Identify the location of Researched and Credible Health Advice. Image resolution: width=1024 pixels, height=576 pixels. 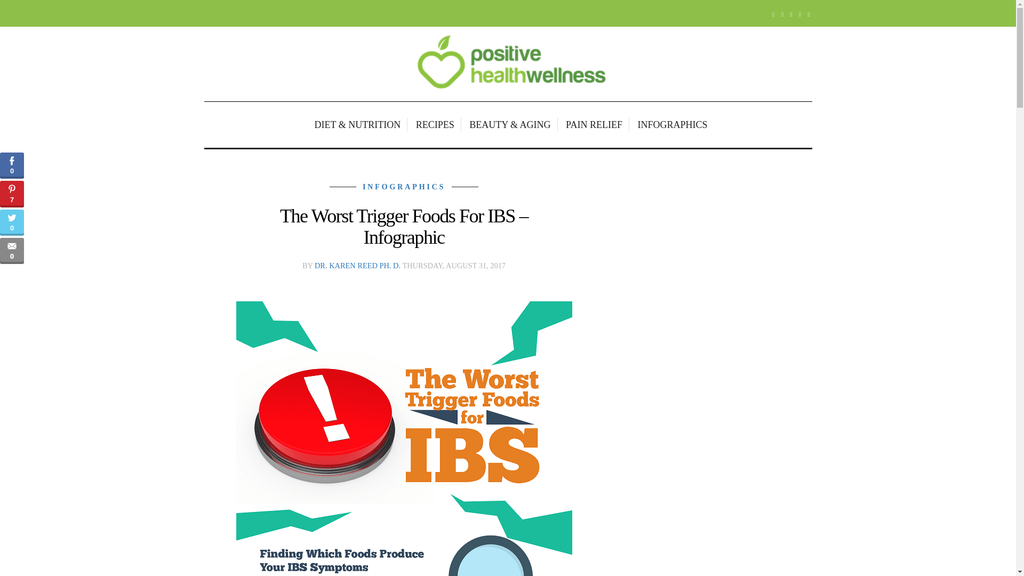
(508, 64).